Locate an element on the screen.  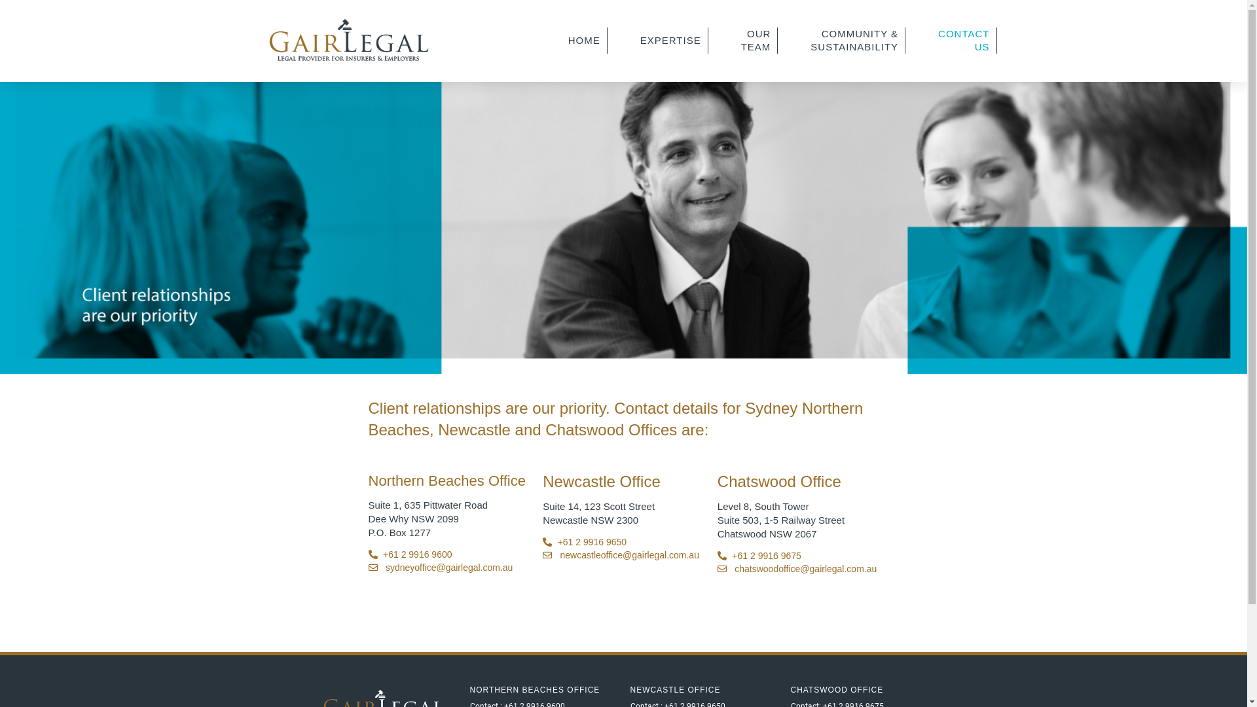
sydneyoffice@gairlegal.com.au is located at coordinates (449, 568).